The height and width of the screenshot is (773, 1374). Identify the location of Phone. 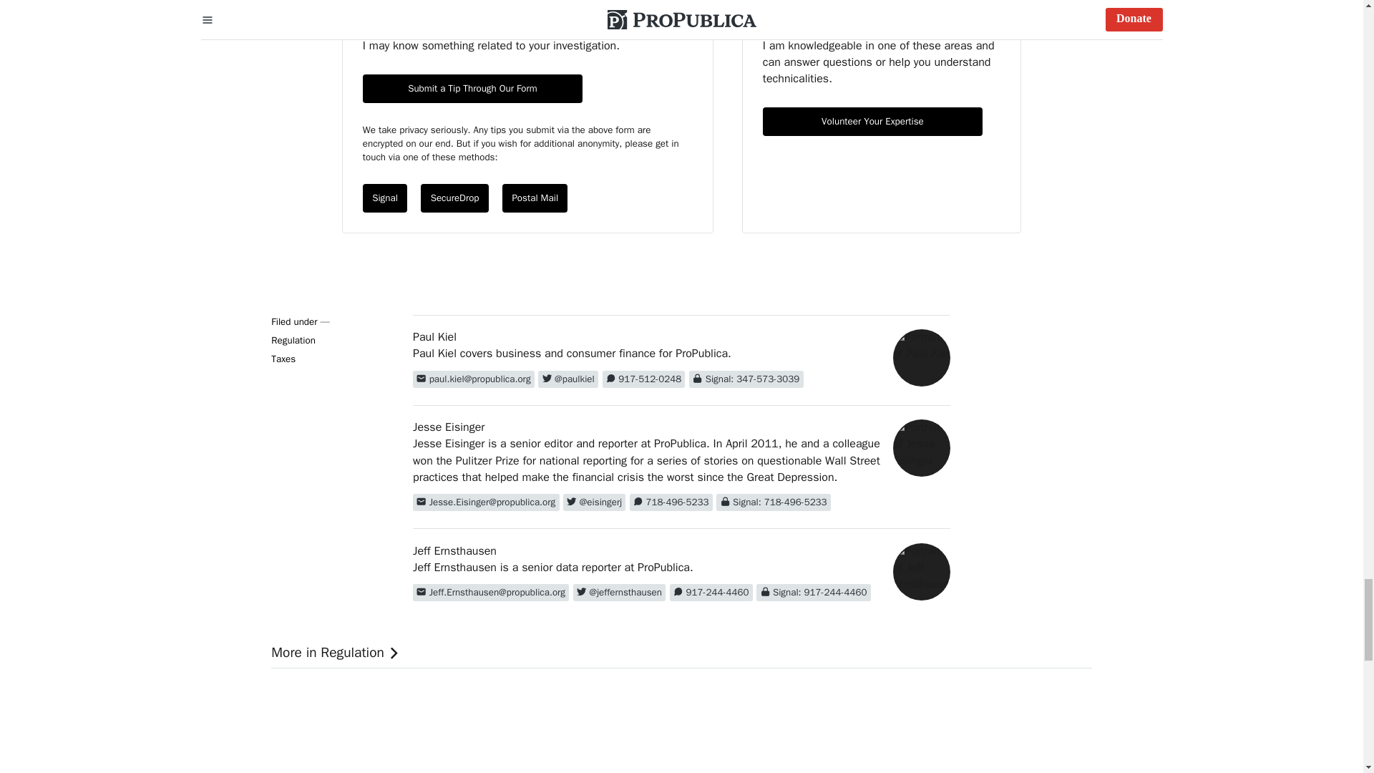
(671, 502).